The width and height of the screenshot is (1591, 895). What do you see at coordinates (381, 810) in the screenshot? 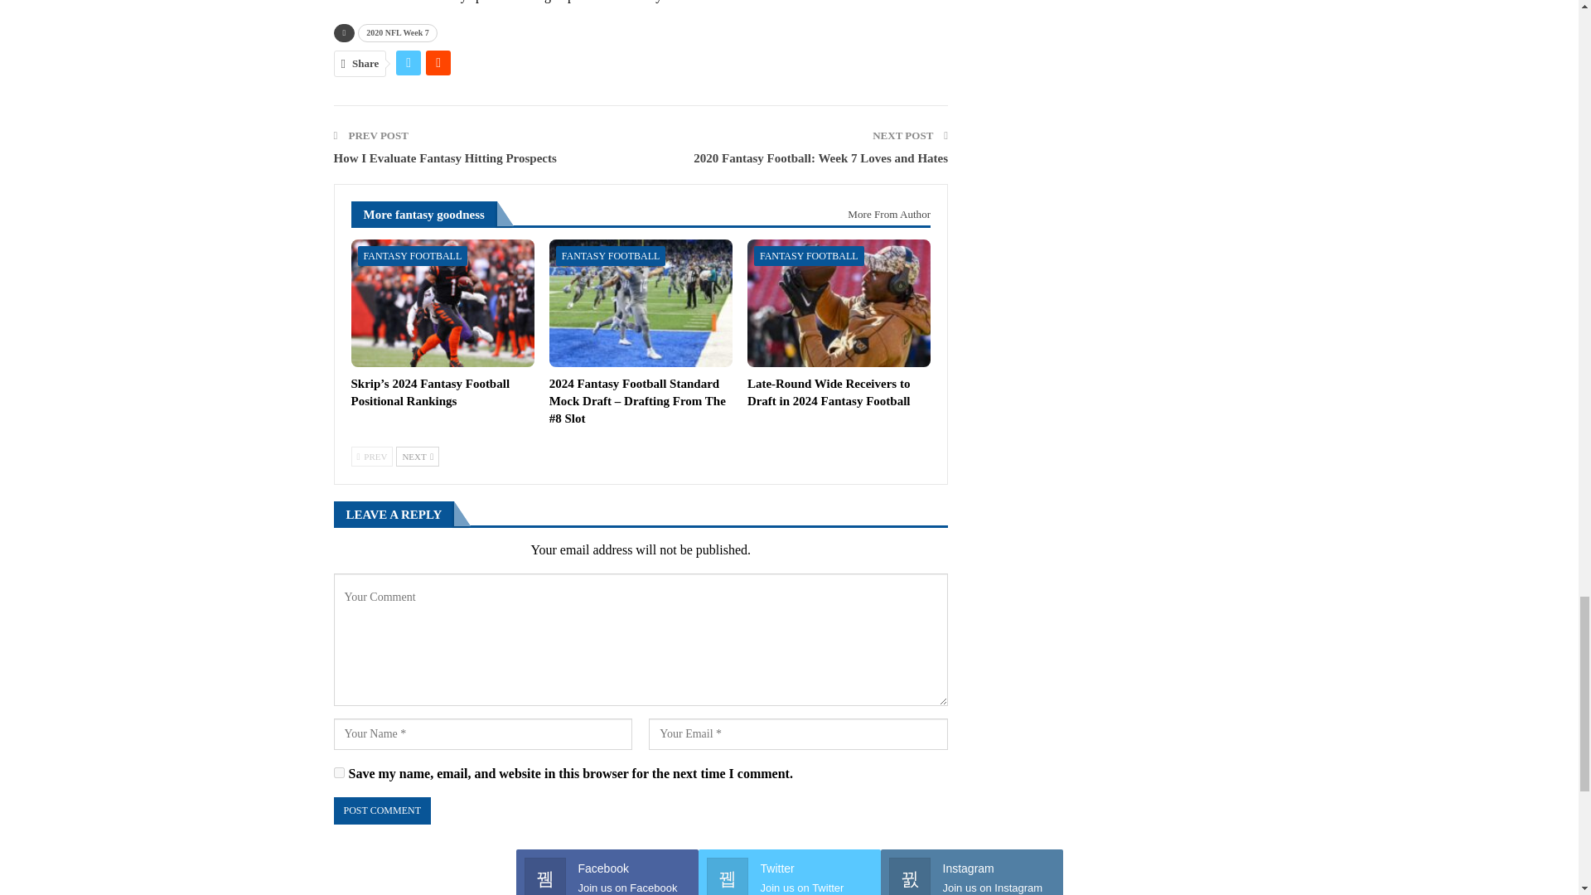
I see `Post Comment` at bounding box center [381, 810].